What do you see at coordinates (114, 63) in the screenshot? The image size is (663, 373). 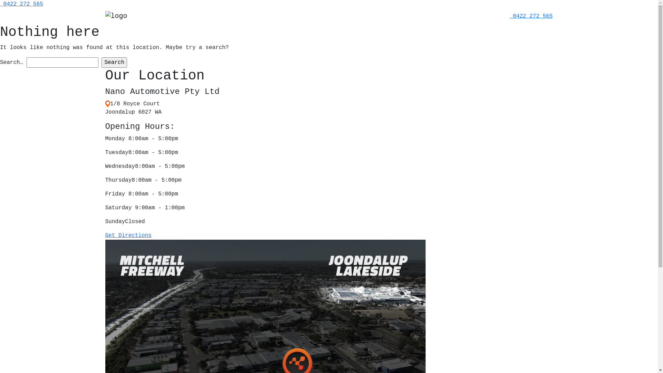 I see `Search` at bounding box center [114, 63].